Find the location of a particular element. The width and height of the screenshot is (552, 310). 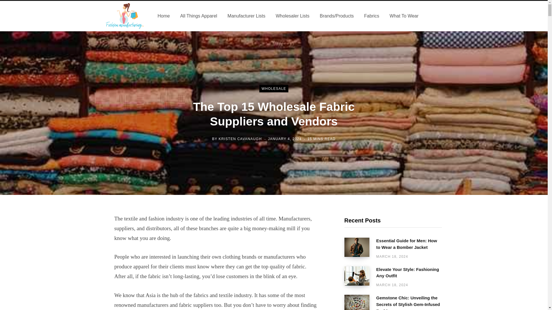

What To Wear is located at coordinates (404, 16).